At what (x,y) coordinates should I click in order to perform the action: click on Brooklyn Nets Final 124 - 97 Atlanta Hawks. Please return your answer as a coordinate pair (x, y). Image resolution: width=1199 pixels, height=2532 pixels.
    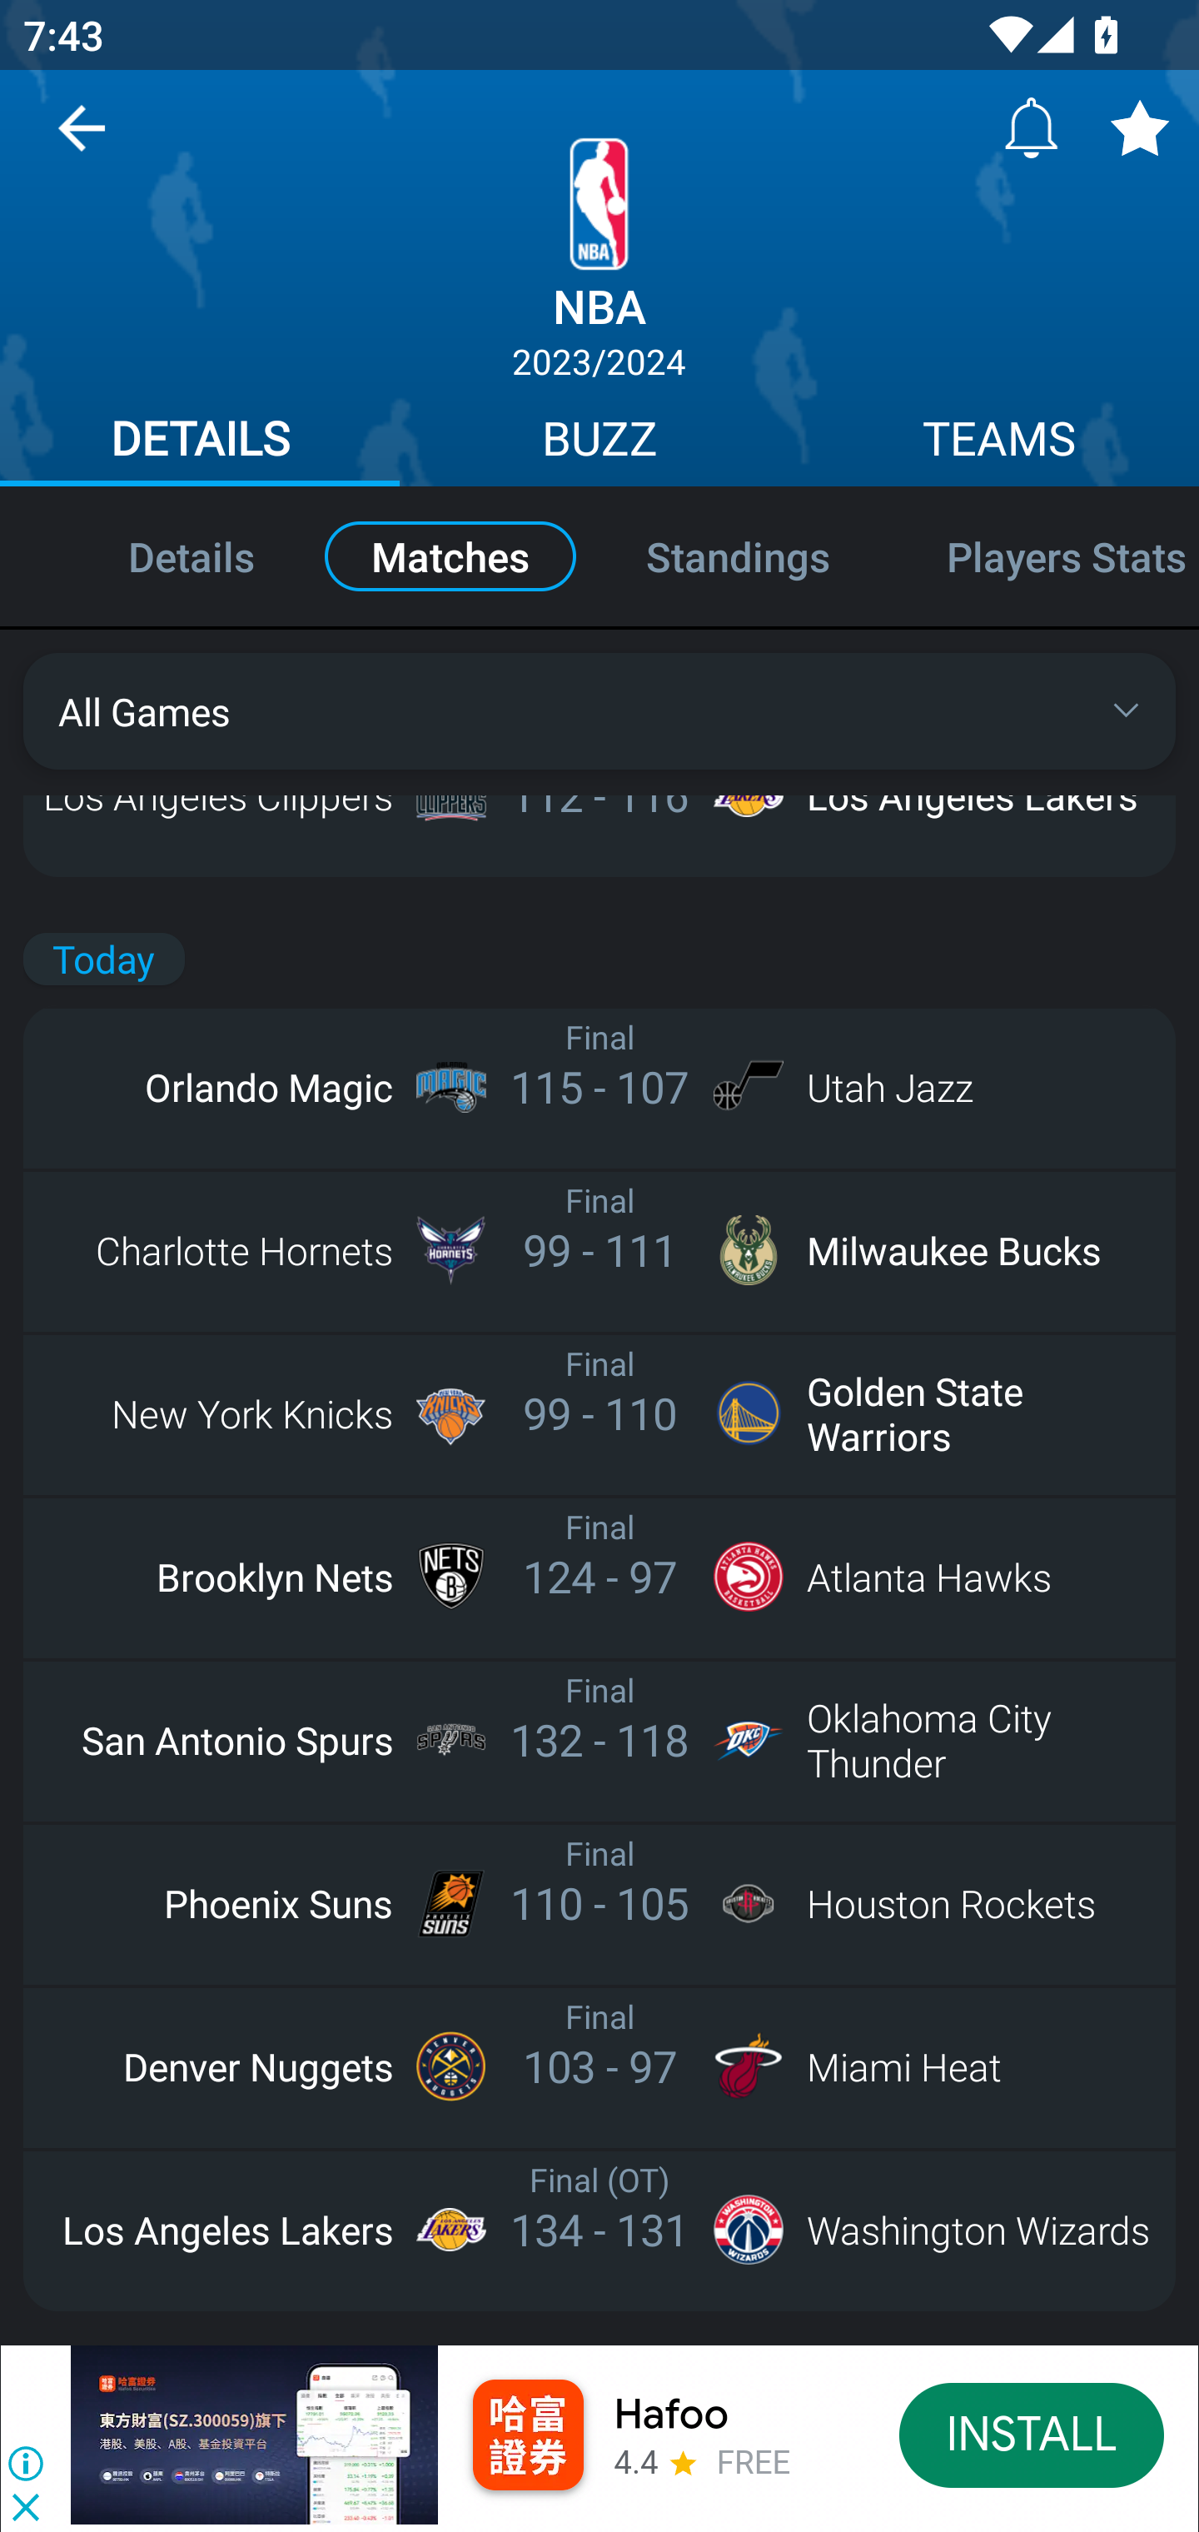
    Looking at the image, I should click on (599, 1576).